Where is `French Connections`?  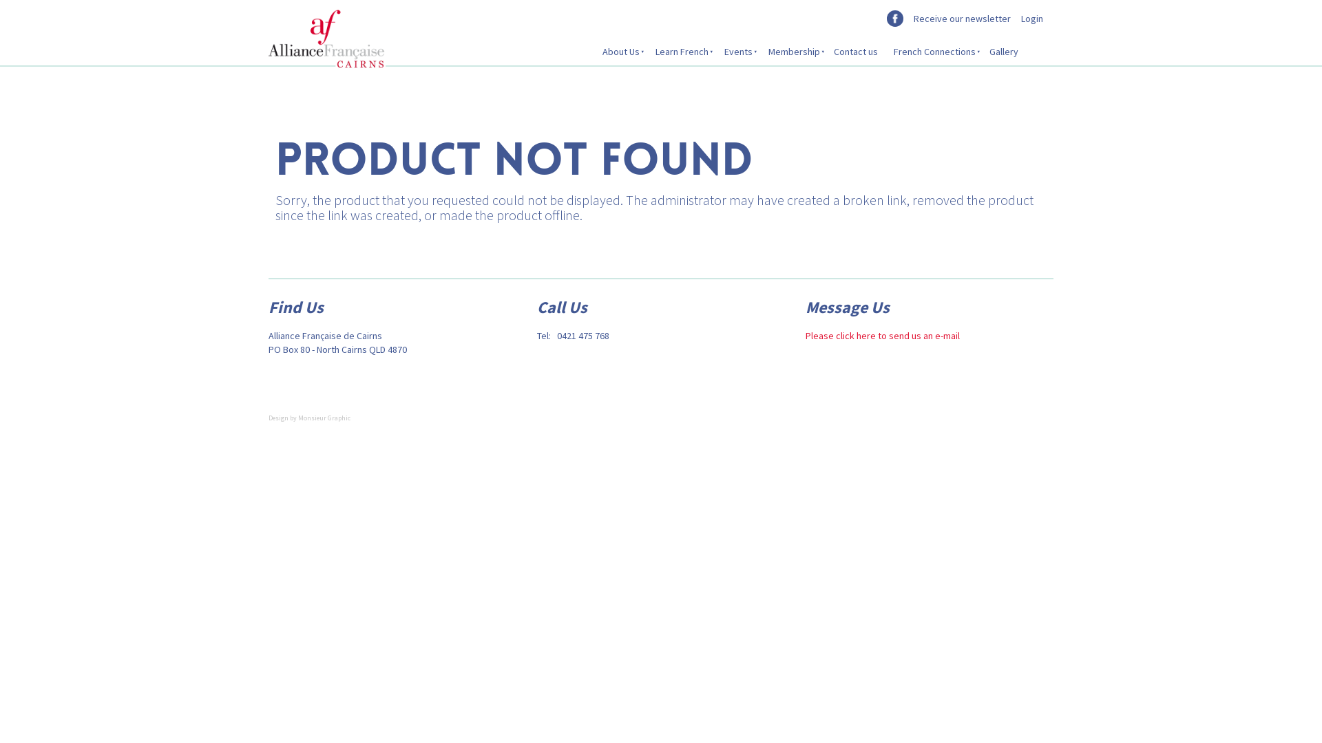 French Connections is located at coordinates (934, 52).